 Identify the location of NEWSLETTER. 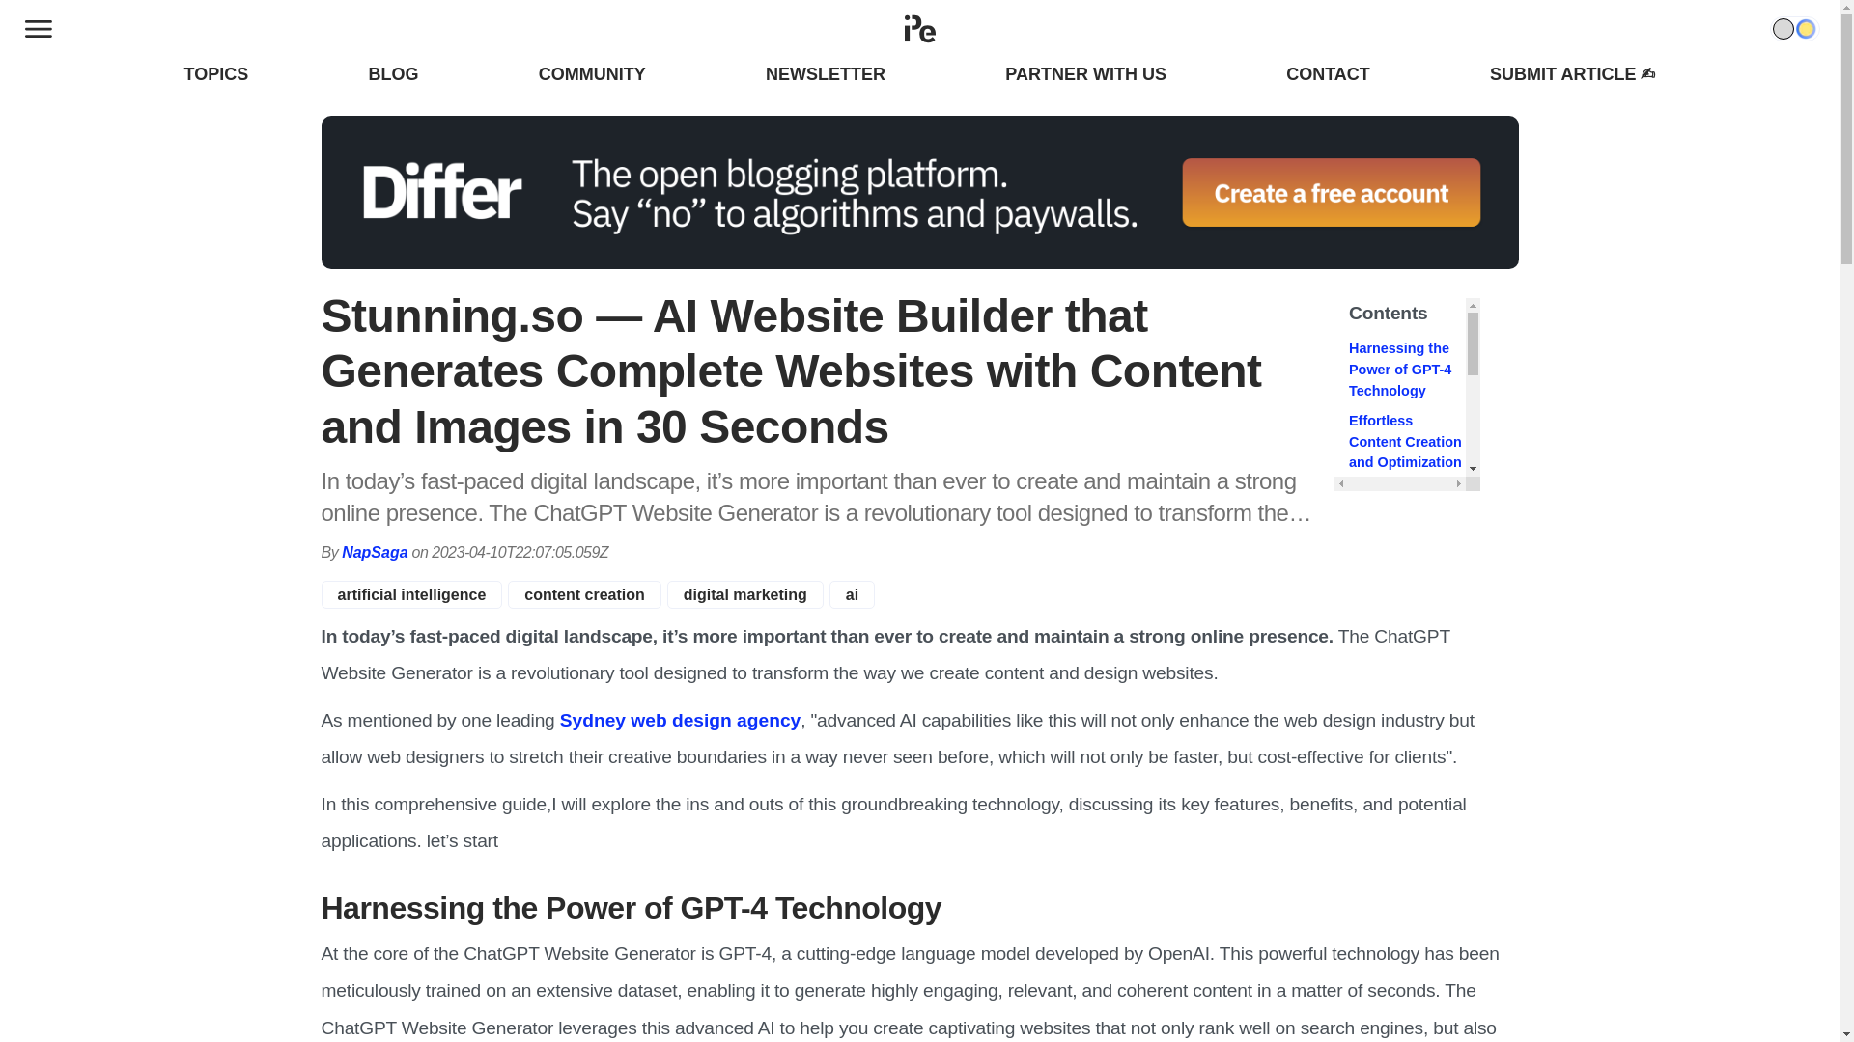
(825, 74).